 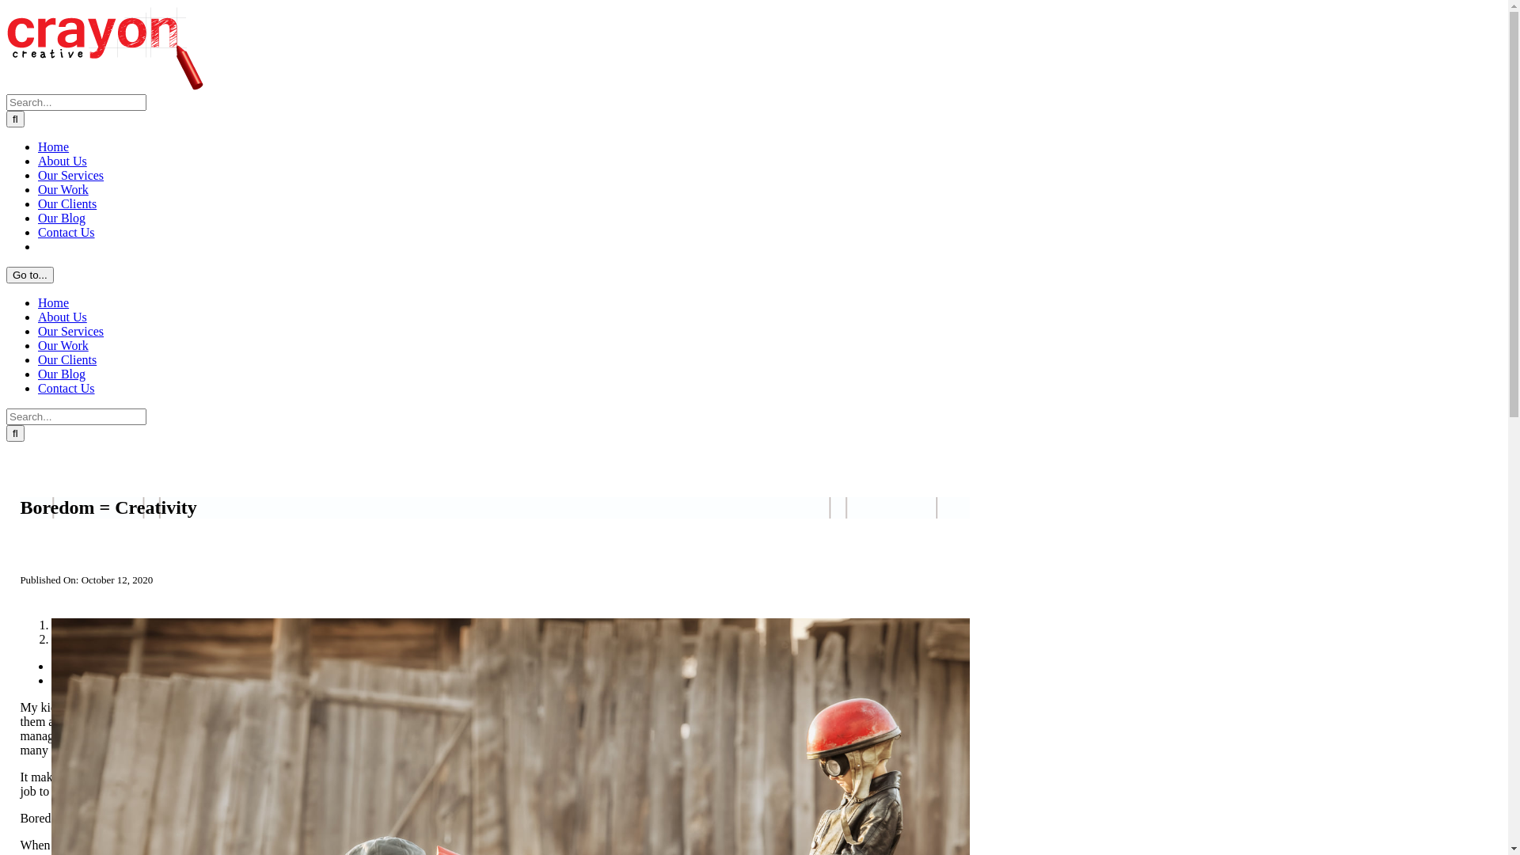 I want to click on Our Blog, so click(x=62, y=218).